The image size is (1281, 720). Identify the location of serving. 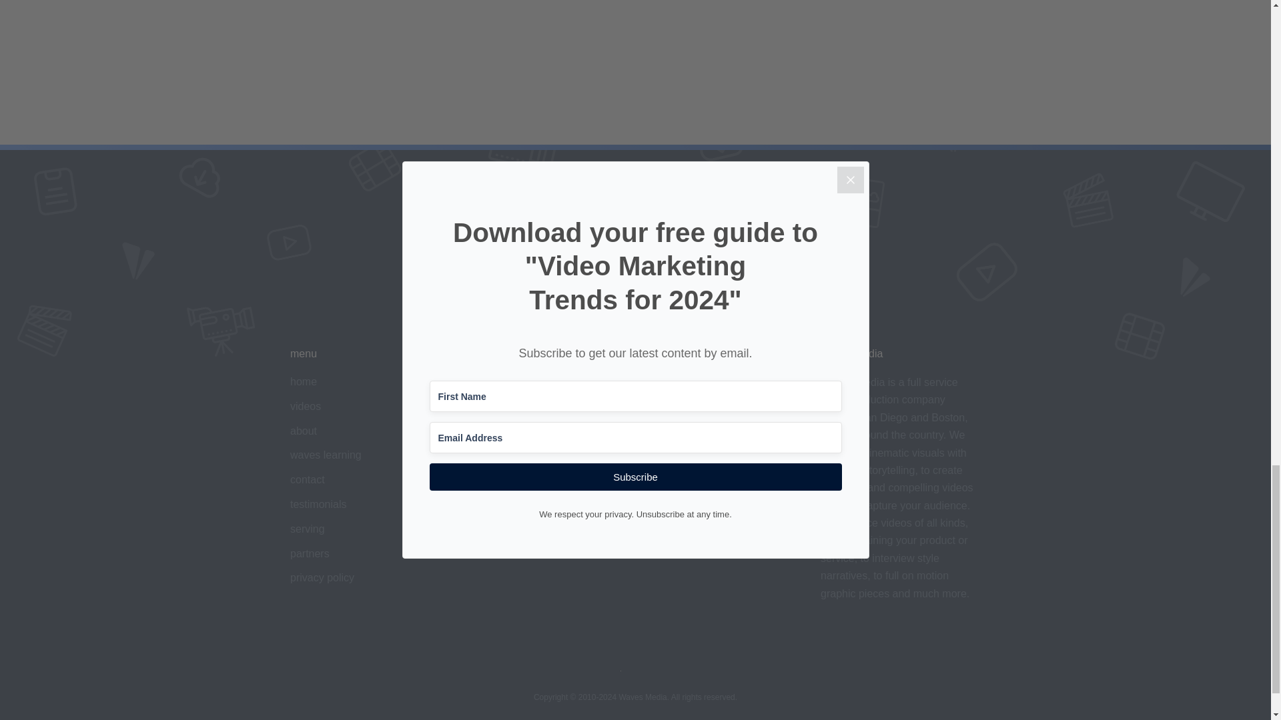
(308, 529).